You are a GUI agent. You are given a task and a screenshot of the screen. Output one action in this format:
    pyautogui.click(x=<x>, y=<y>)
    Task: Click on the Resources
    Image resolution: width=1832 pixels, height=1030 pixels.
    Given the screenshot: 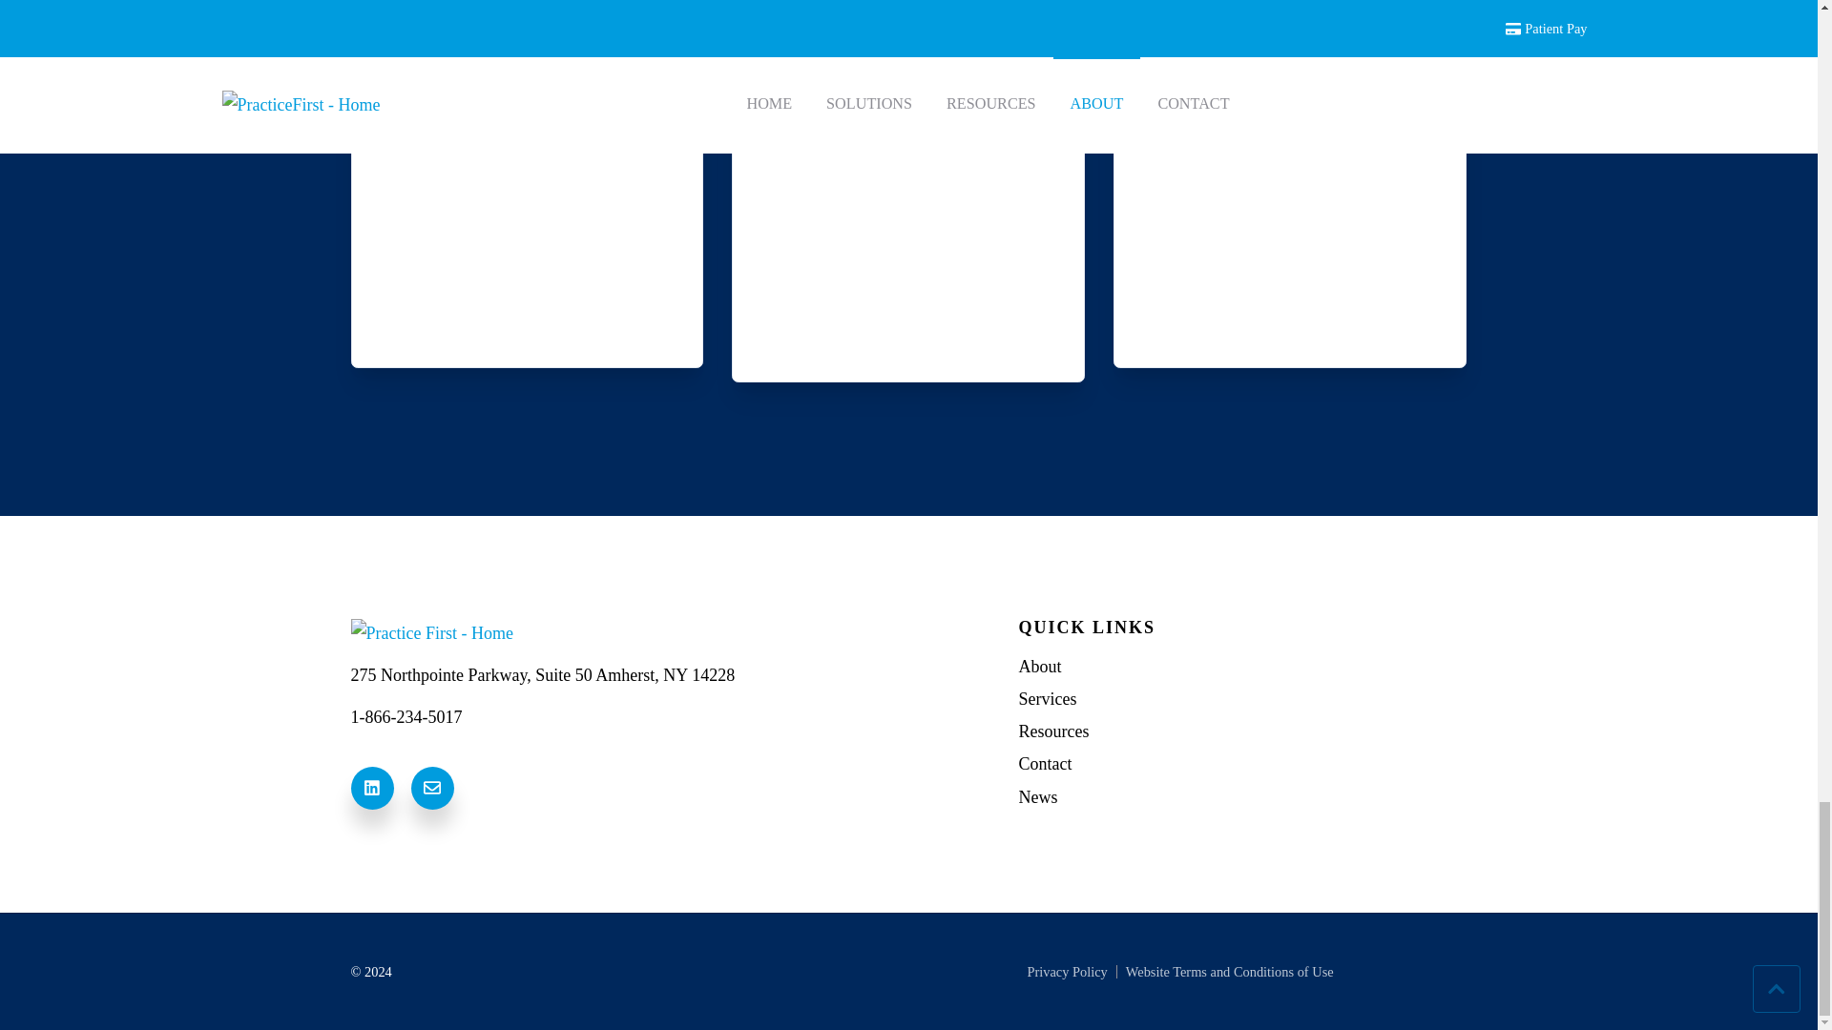 What is the action you would take?
    pyautogui.click(x=1242, y=731)
    